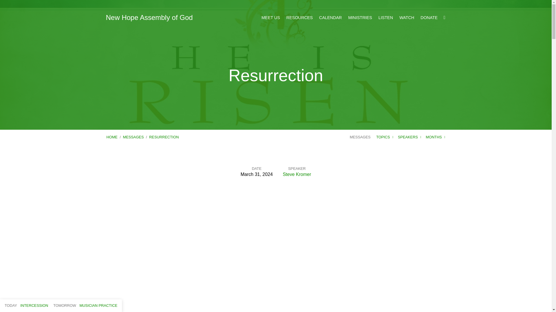  What do you see at coordinates (133, 137) in the screenshot?
I see `MESSAGES` at bounding box center [133, 137].